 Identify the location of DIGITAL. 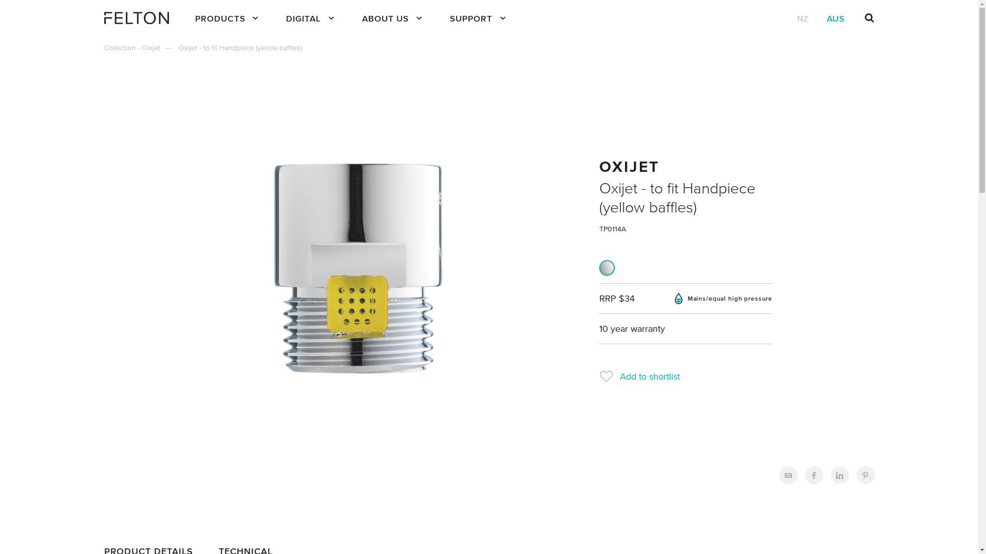
(311, 18).